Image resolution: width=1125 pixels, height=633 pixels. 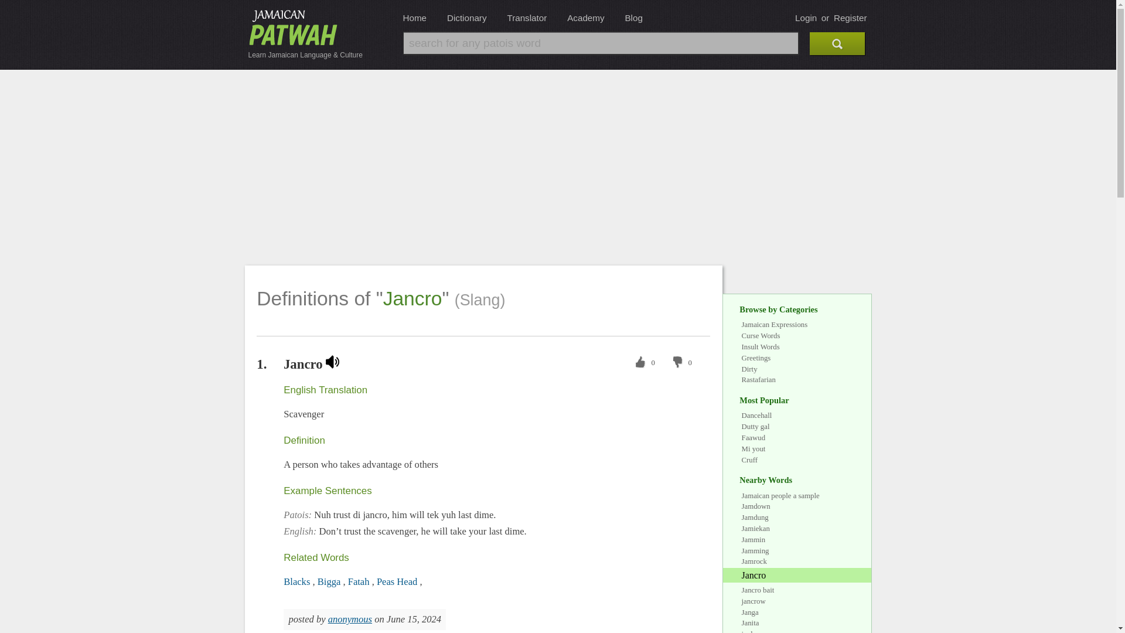 I want to click on Register, so click(x=850, y=18).